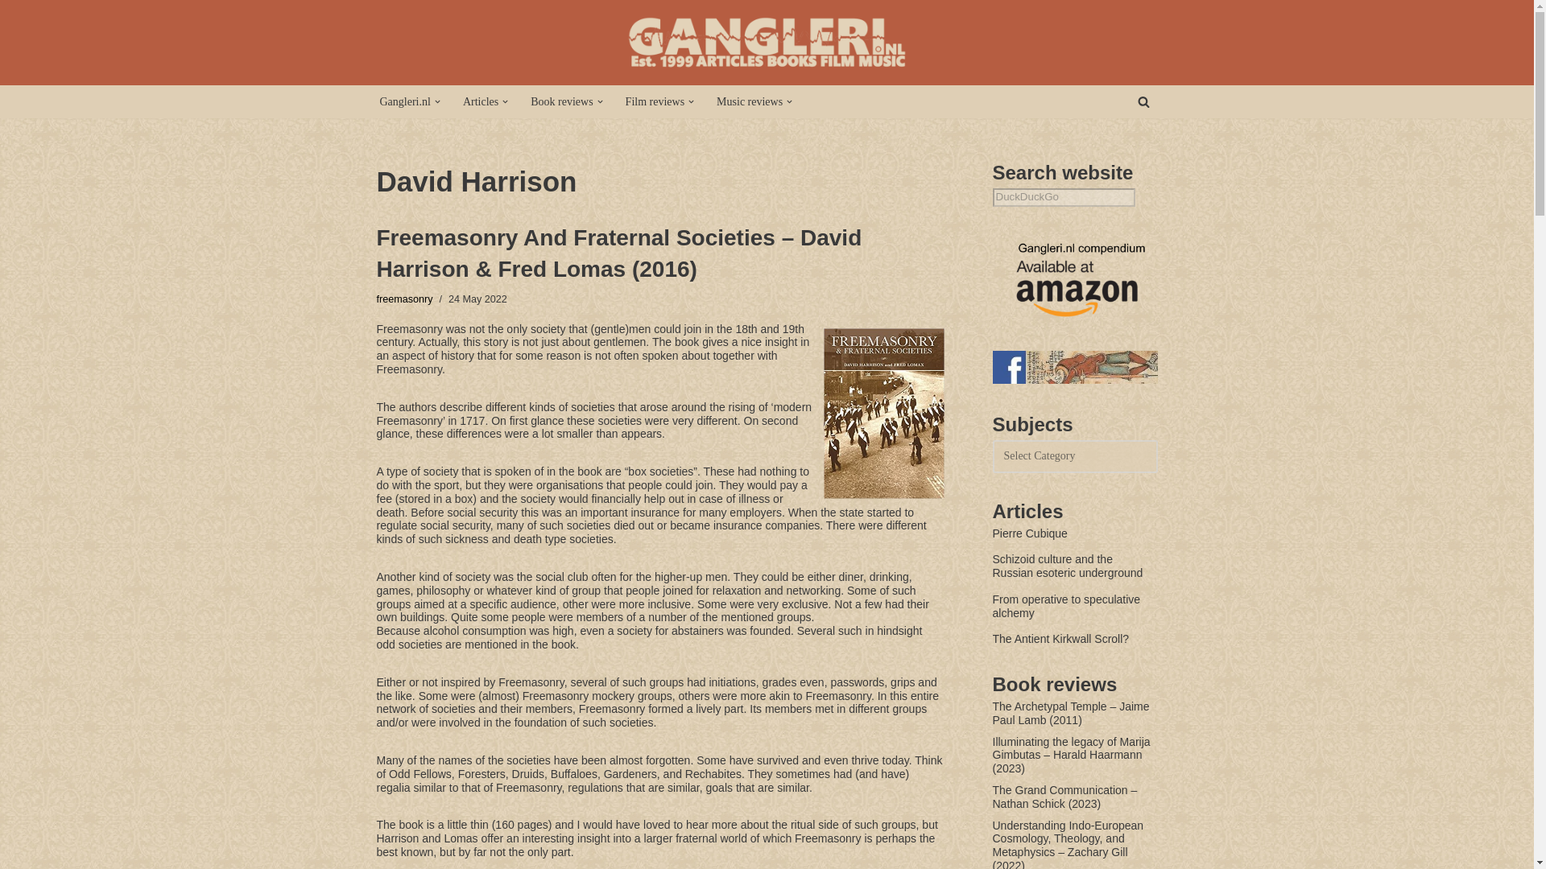 This screenshot has height=869, width=1546. I want to click on Music reviews, so click(749, 101).